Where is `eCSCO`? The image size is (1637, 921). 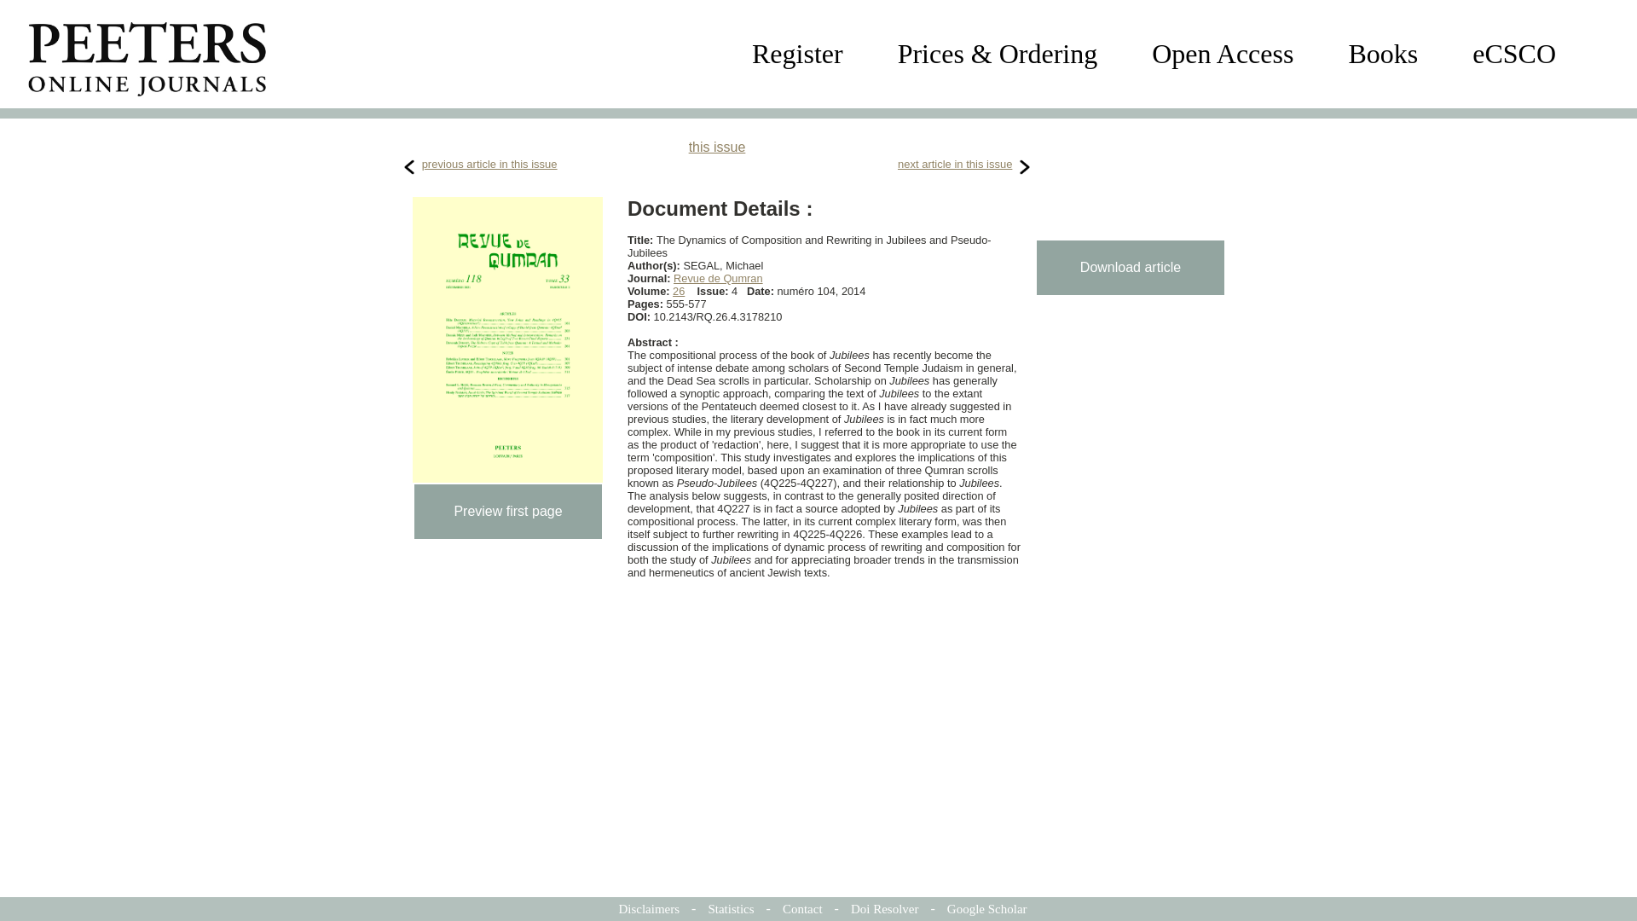 eCSCO is located at coordinates (1514, 54).